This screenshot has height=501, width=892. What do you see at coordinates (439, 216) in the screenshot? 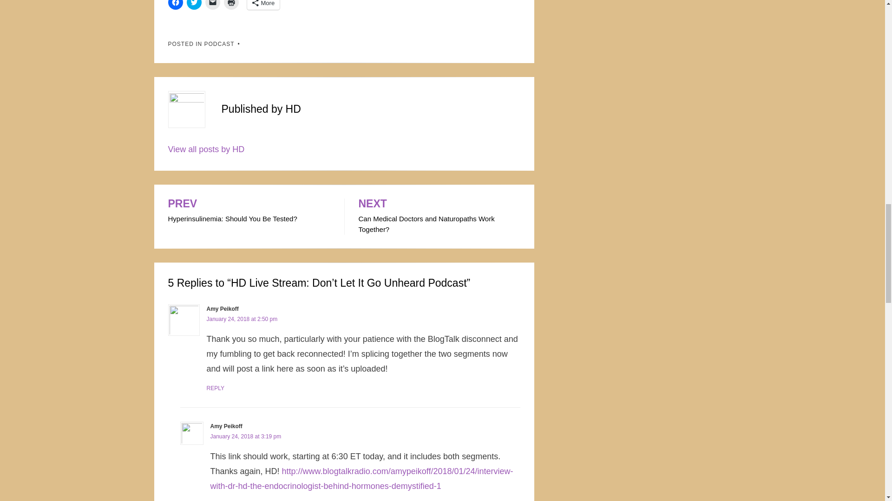
I see `More` at bounding box center [439, 216].